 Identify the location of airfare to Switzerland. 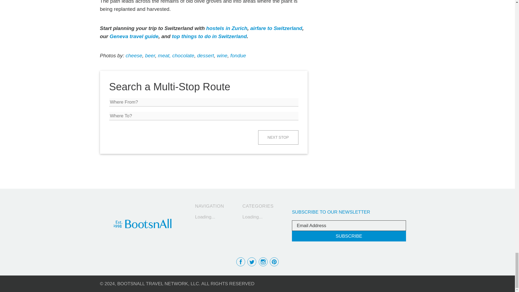
(276, 28).